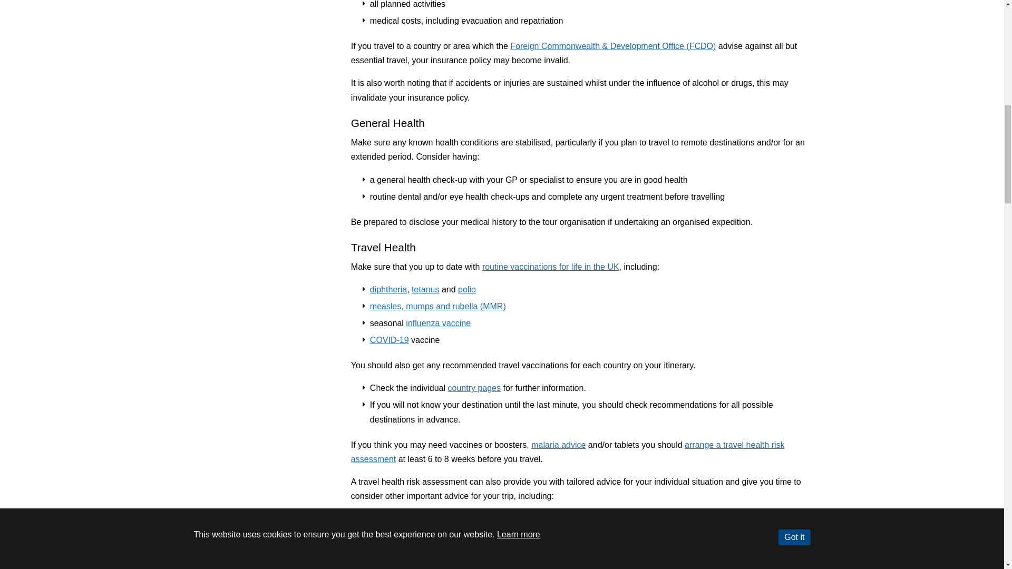 This screenshot has width=1012, height=569. I want to click on travellers diarrhoea, so click(406, 535).